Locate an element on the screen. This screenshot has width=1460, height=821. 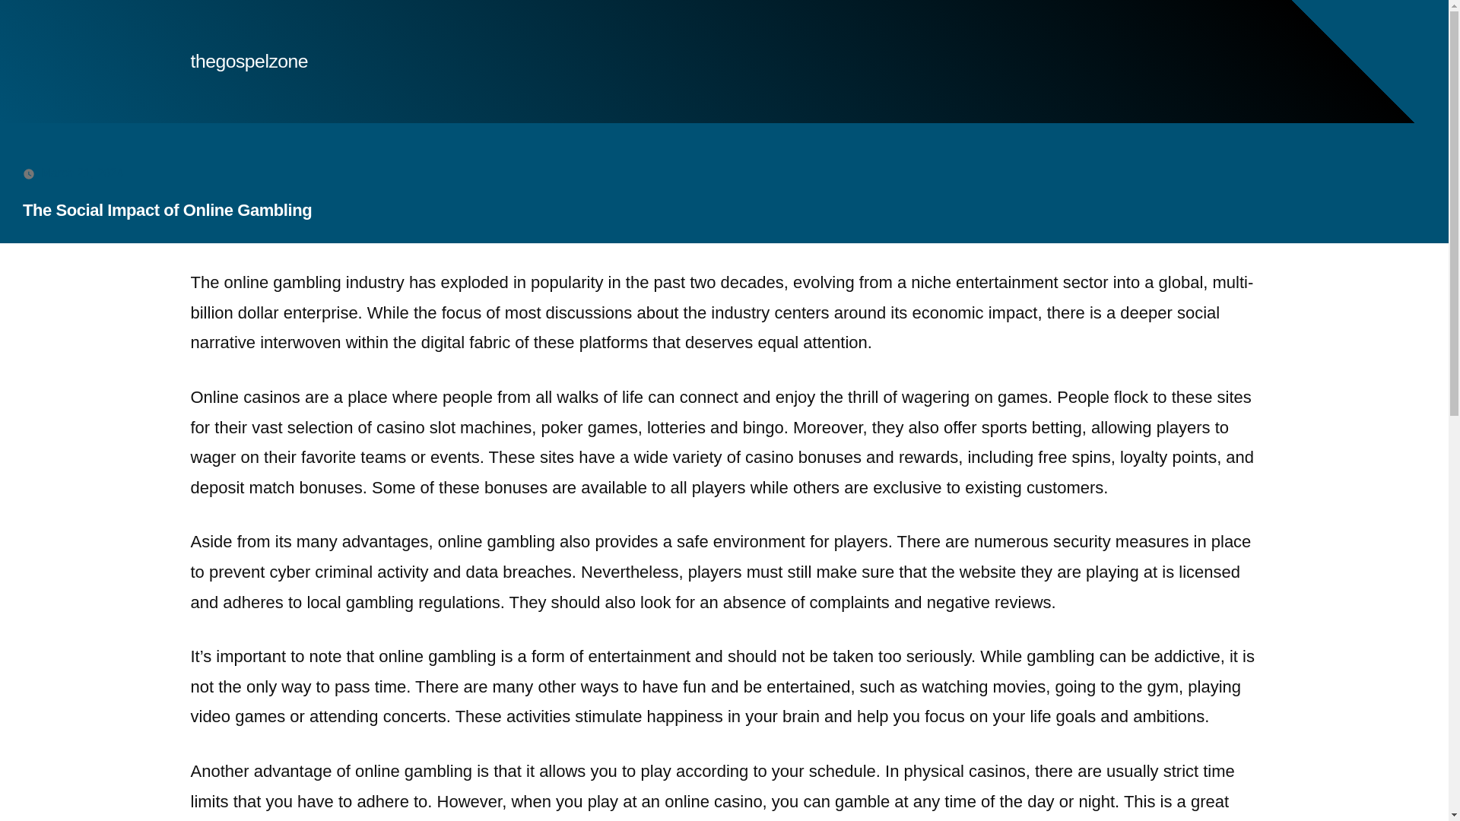
thegospelzone is located at coordinates (249, 61).